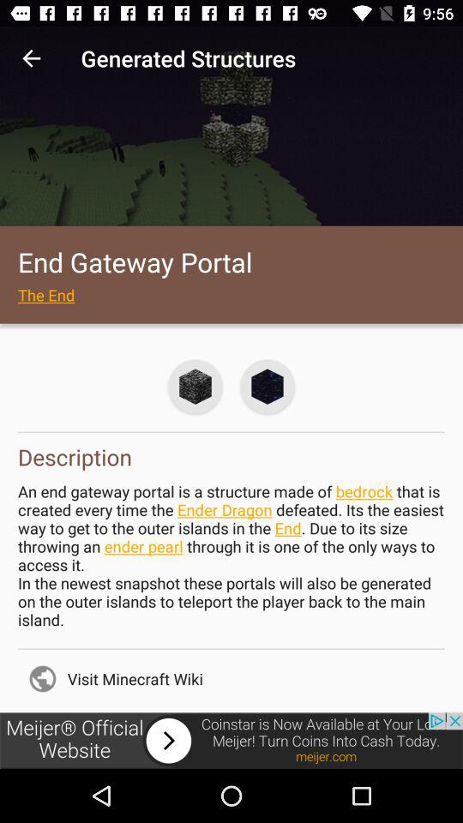 This screenshot has width=463, height=823. I want to click on click the add, so click(231, 741).